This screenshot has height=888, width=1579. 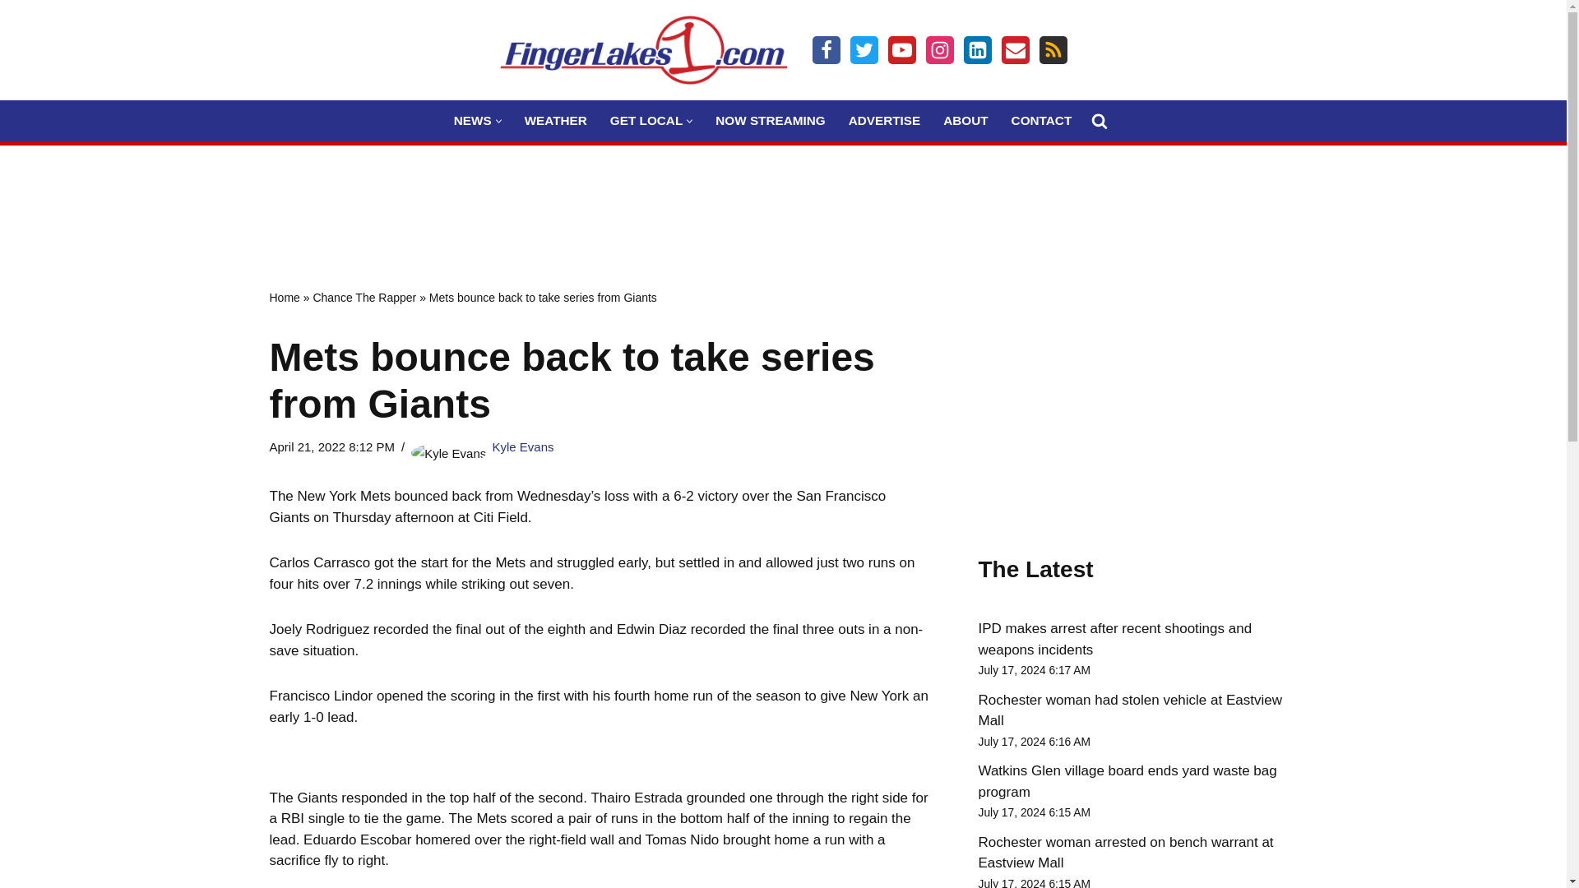 What do you see at coordinates (885, 120) in the screenshot?
I see `ADVERTISE` at bounding box center [885, 120].